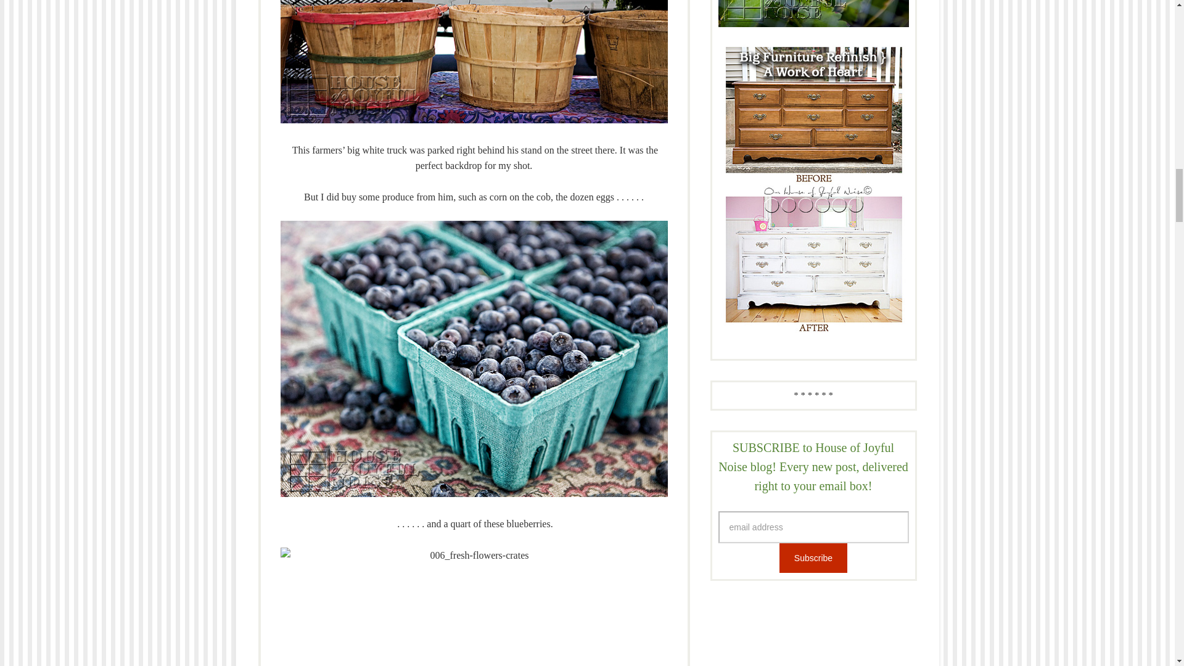  Describe the element at coordinates (813, 557) in the screenshot. I see `Subscribe` at that location.